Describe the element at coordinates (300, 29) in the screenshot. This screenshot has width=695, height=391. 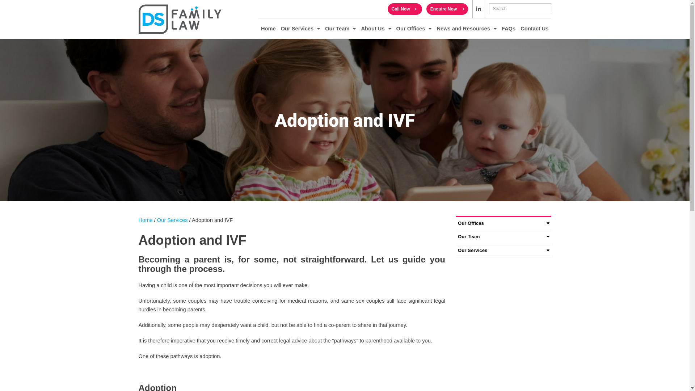
I see `Our Services` at that location.